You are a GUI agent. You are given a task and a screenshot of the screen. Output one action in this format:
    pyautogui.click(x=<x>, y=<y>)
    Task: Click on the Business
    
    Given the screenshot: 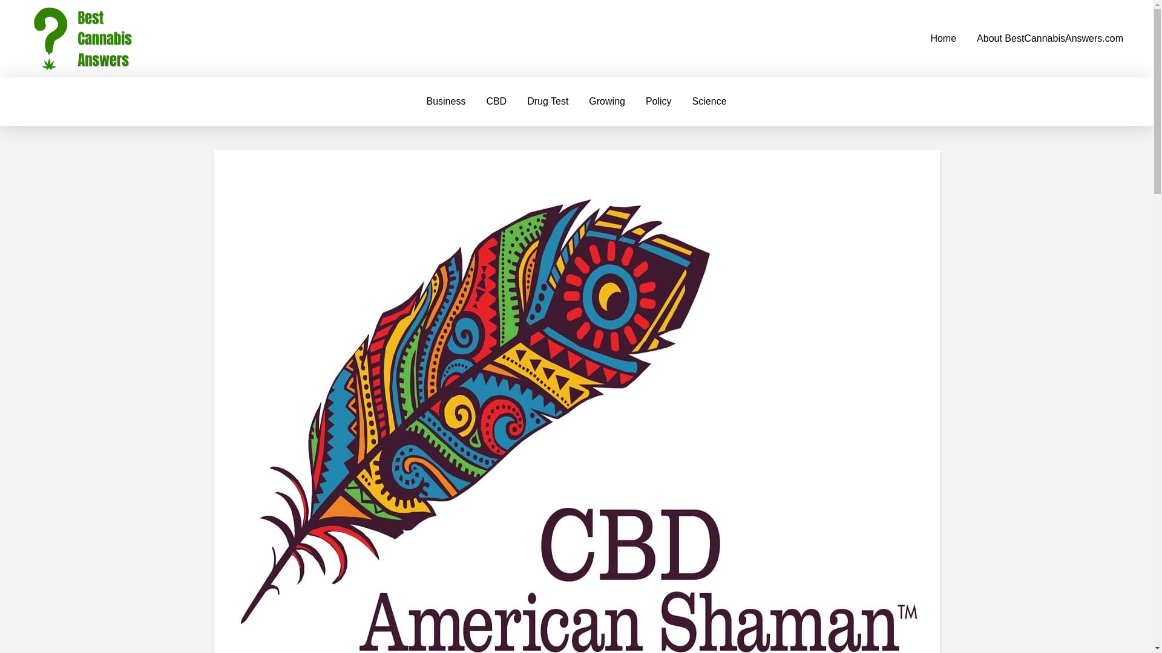 What is the action you would take?
    pyautogui.click(x=445, y=102)
    